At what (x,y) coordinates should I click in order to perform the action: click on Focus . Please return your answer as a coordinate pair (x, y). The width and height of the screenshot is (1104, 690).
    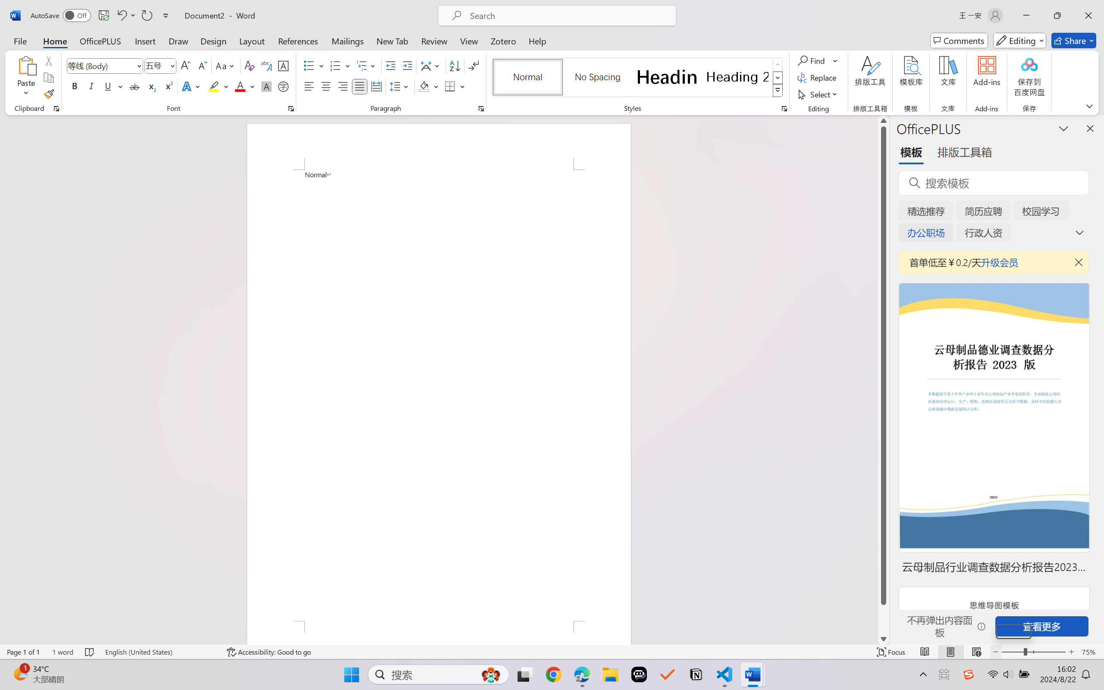
    Looking at the image, I should click on (891, 652).